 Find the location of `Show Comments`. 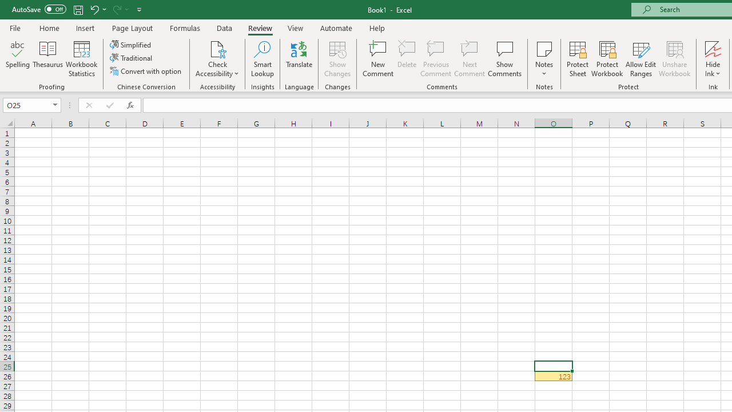

Show Comments is located at coordinates (505, 58).